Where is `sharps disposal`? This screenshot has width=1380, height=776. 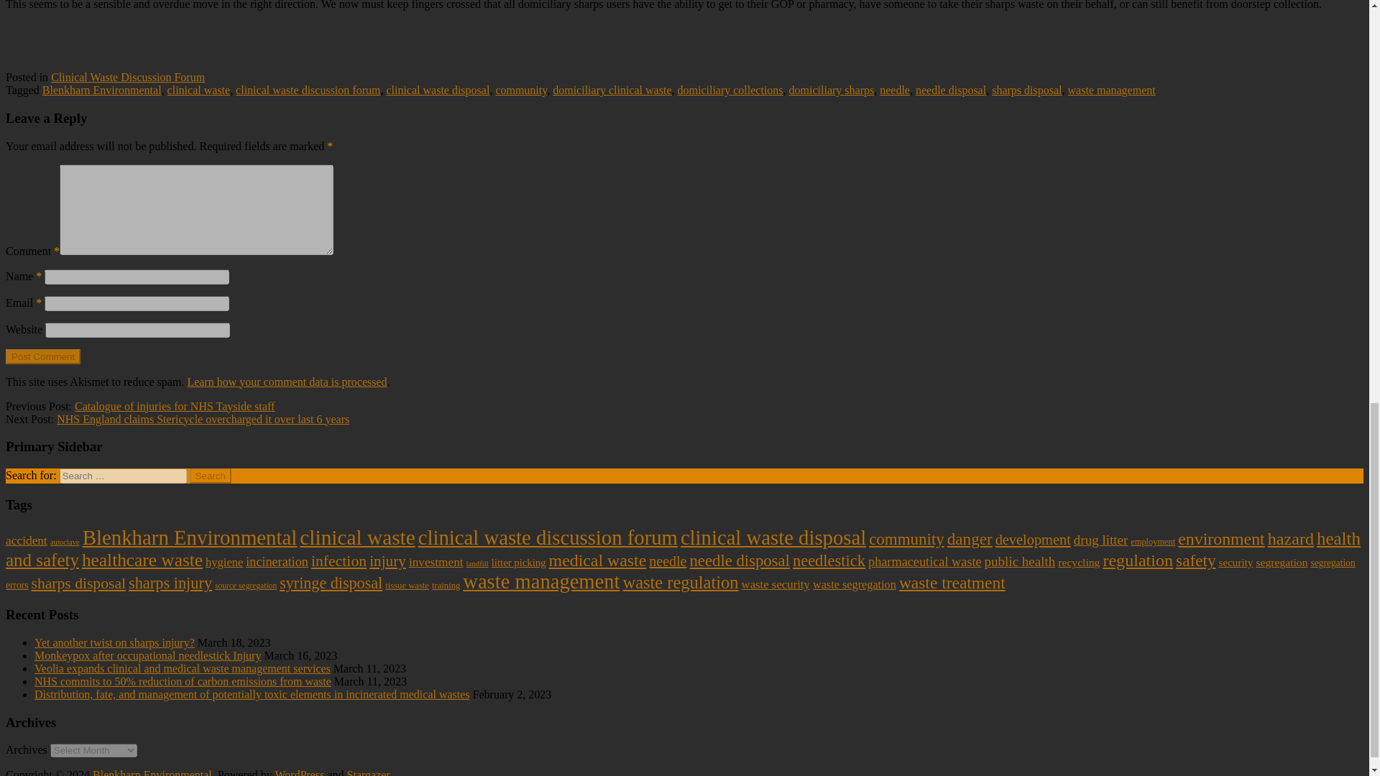 sharps disposal is located at coordinates (1026, 89).